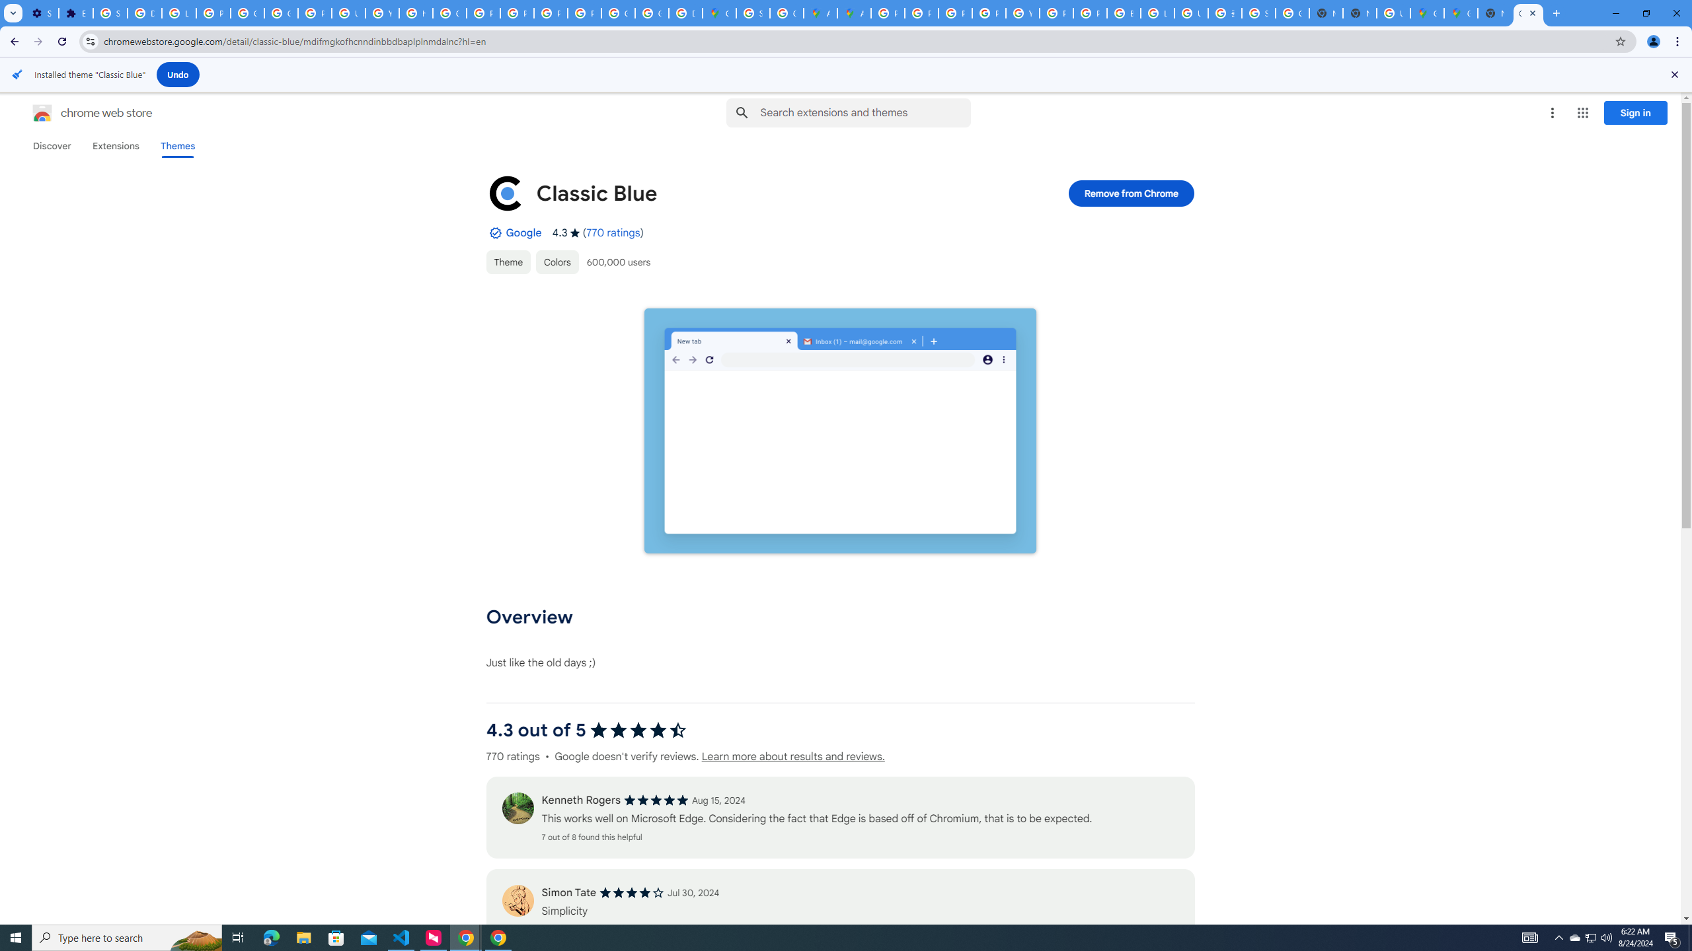 This screenshot has width=1692, height=951. What do you see at coordinates (1257, 13) in the screenshot?
I see `Sign in - Google Accounts` at bounding box center [1257, 13].